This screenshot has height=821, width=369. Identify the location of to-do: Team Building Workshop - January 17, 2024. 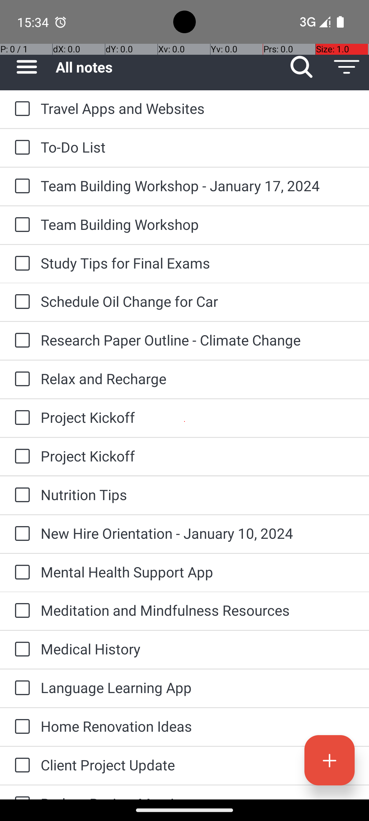
(20, 186).